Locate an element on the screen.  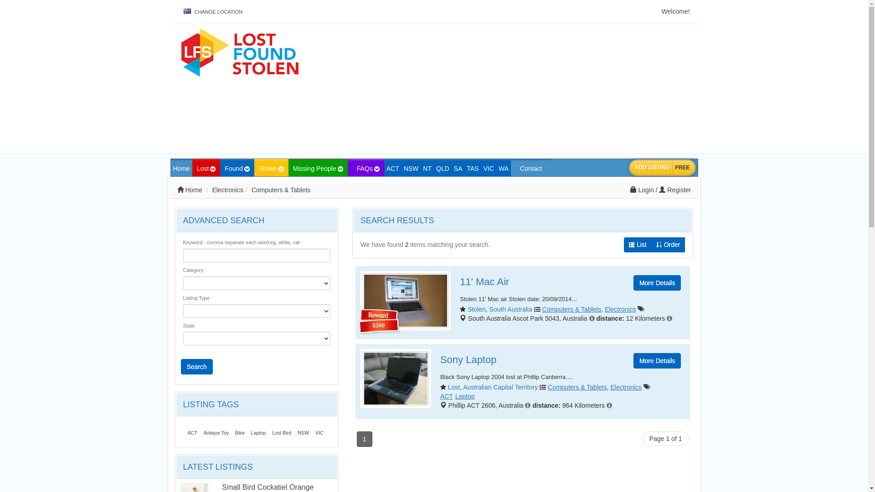
Stolen is located at coordinates (272, 169).